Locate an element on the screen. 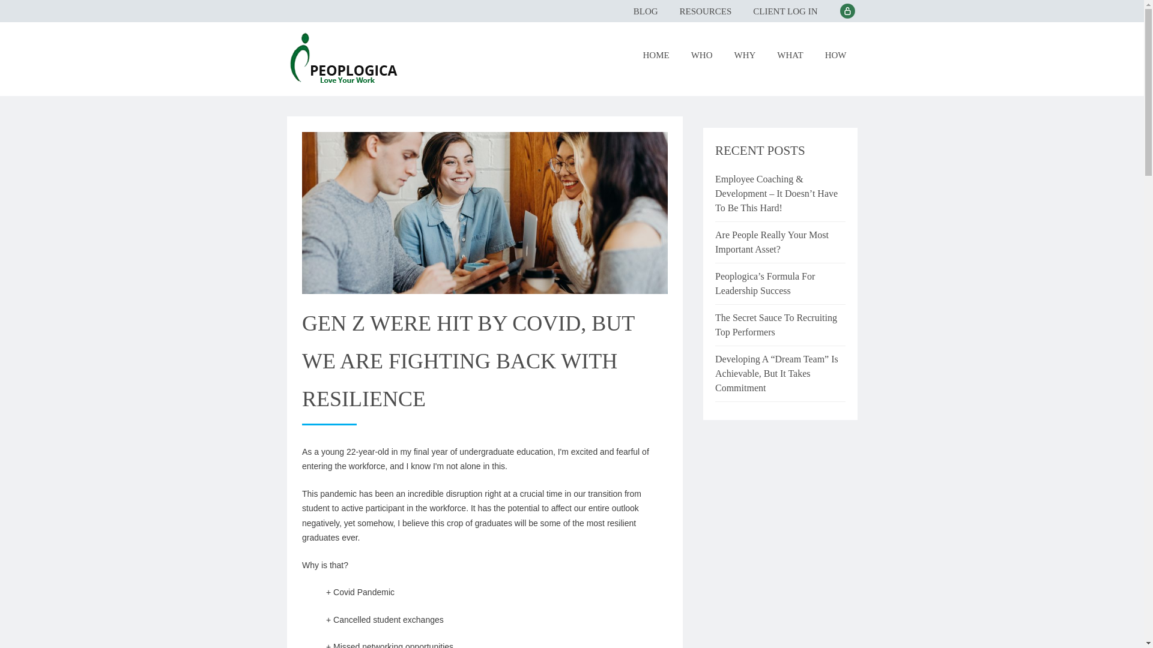  CLIENT LOG IN is located at coordinates (785, 13).